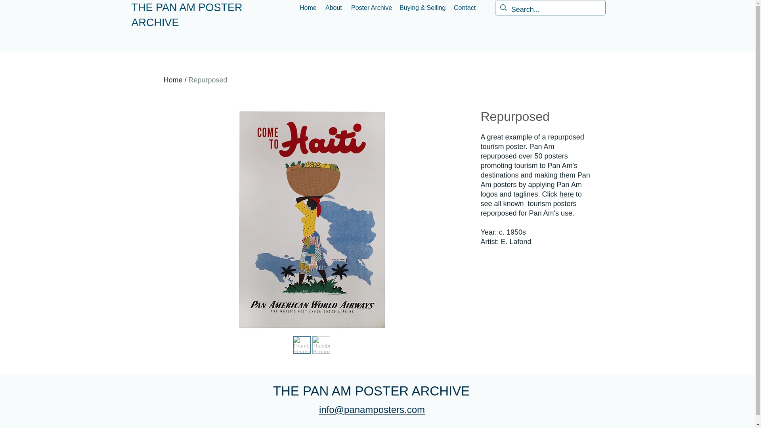 This screenshot has width=761, height=428. What do you see at coordinates (308, 8) in the screenshot?
I see `Home` at bounding box center [308, 8].